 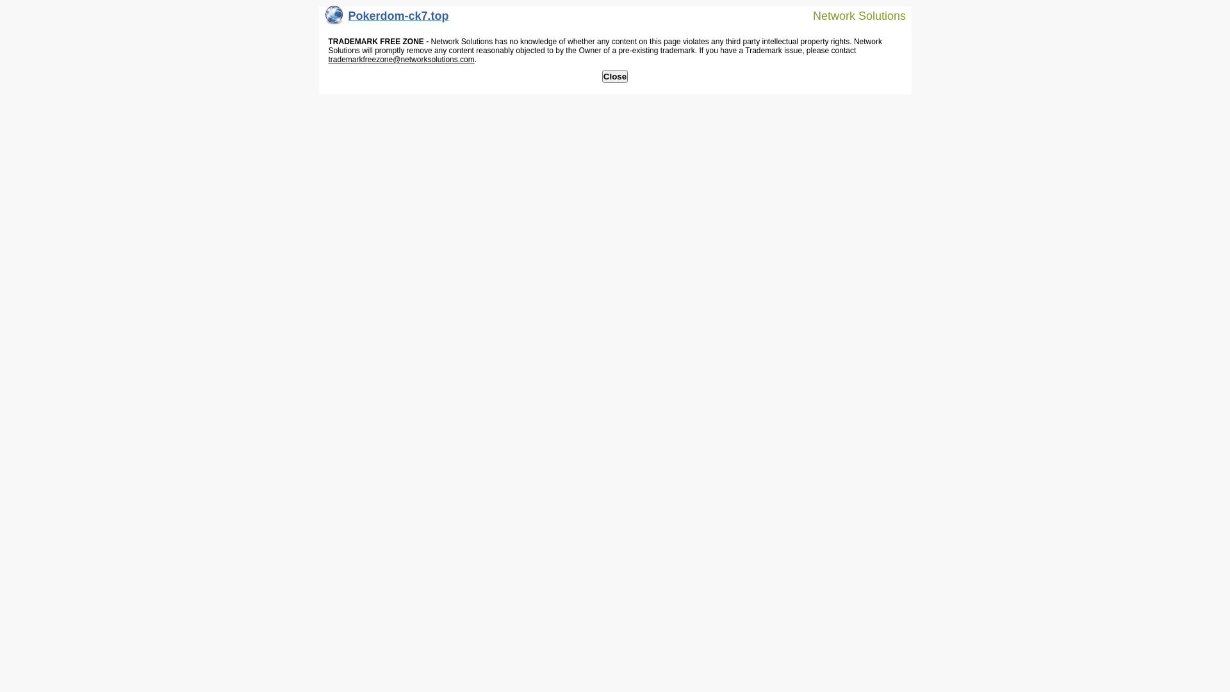 I want to click on Network Solutions, so click(x=851, y=15).